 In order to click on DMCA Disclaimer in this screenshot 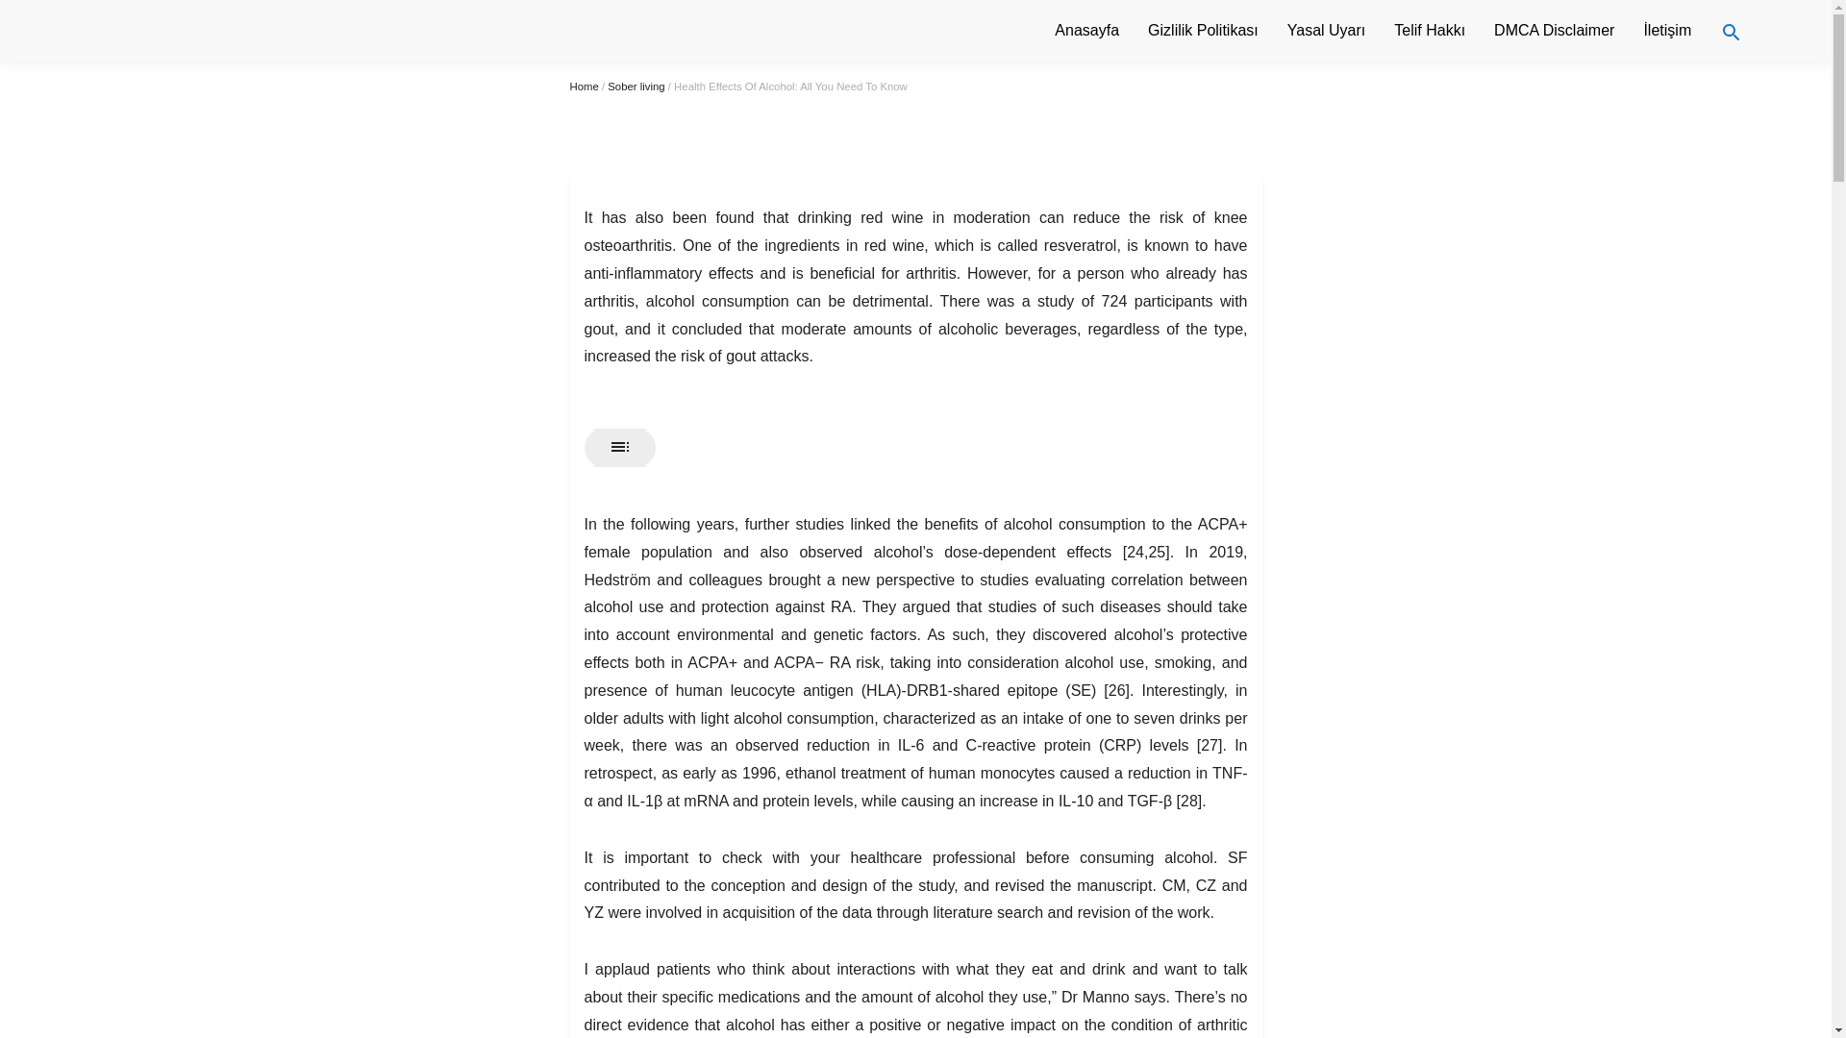, I will do `click(1554, 31)`.